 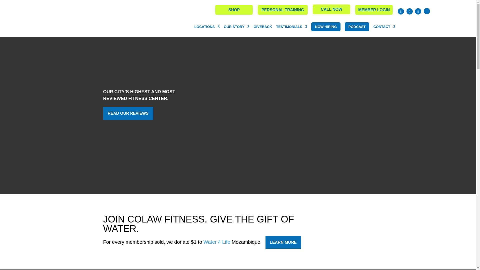 I want to click on CALL NOW, so click(x=331, y=9).